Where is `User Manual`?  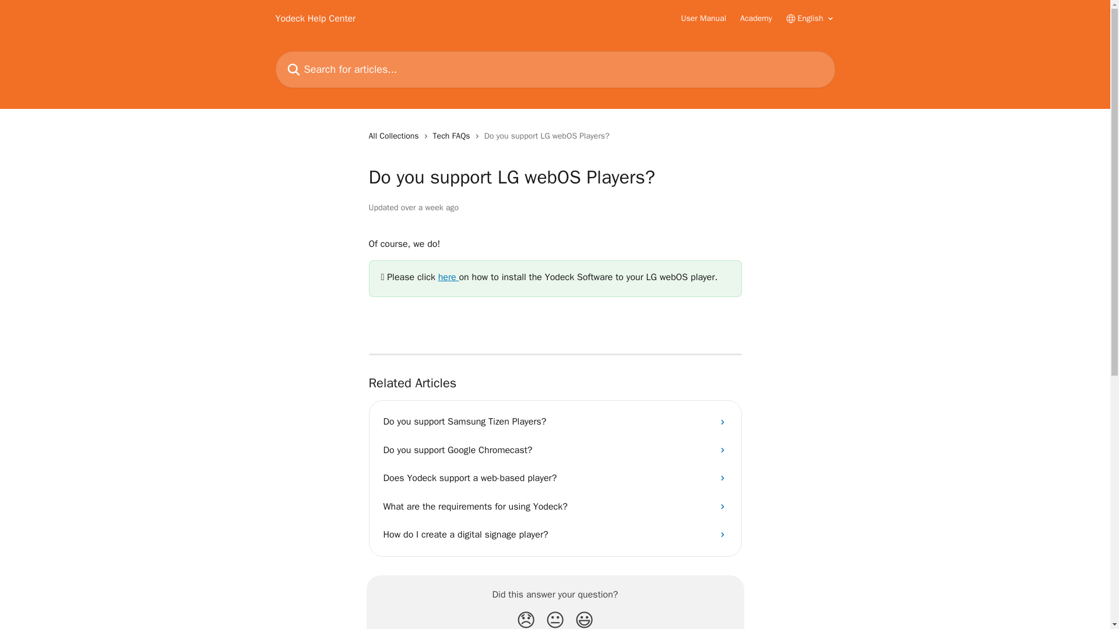
User Manual is located at coordinates (704, 18).